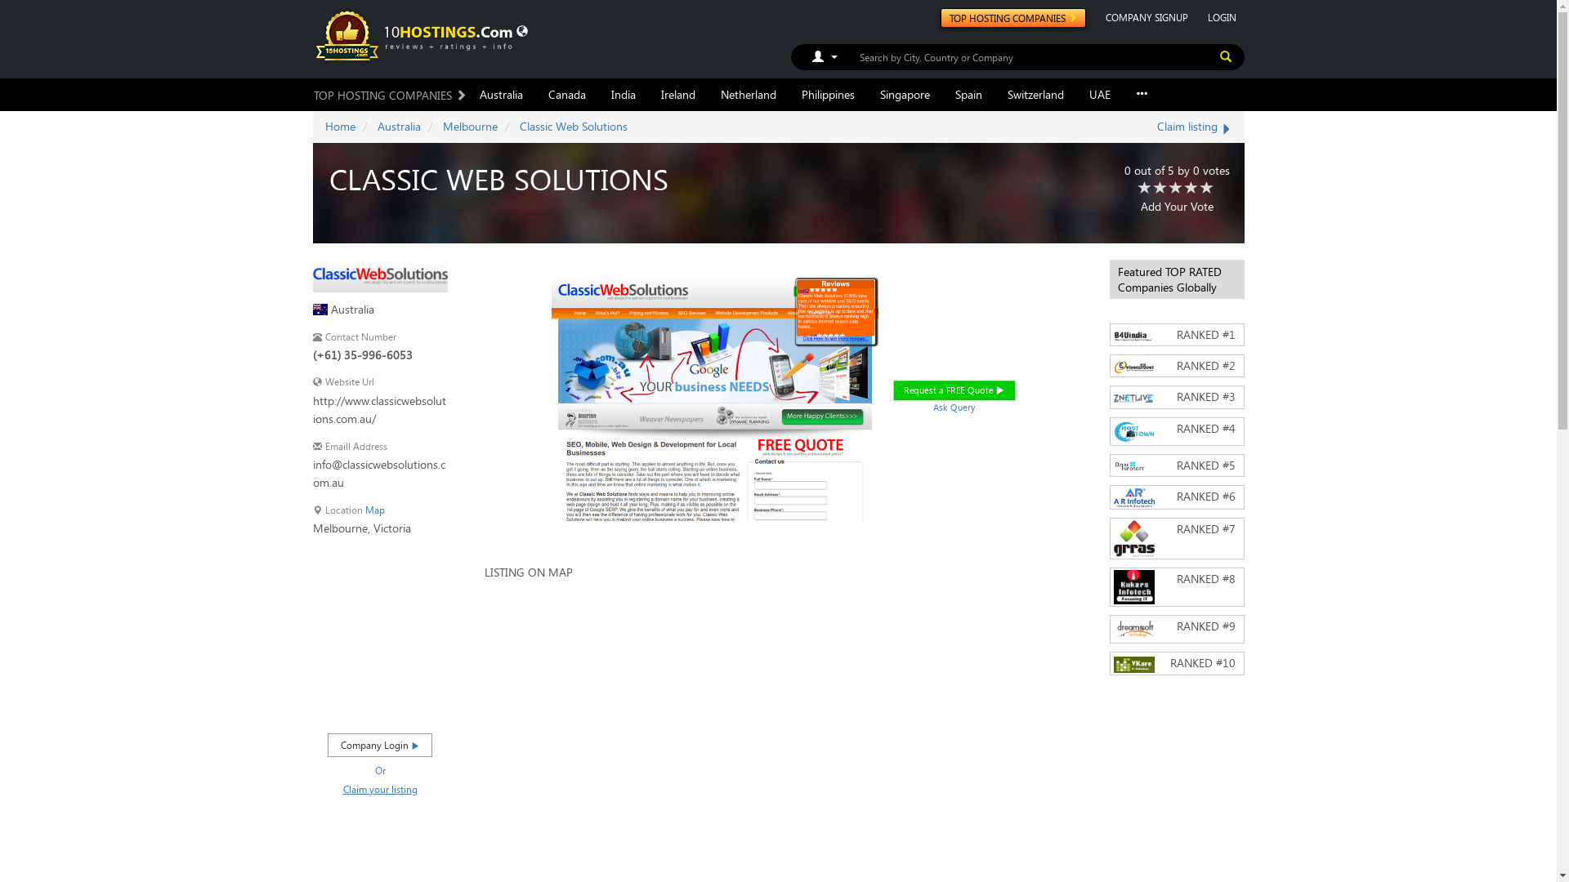 Image resolution: width=1569 pixels, height=882 pixels. I want to click on Dzire Infosoft in Top 10 Best Hosting Company., so click(1133, 466).